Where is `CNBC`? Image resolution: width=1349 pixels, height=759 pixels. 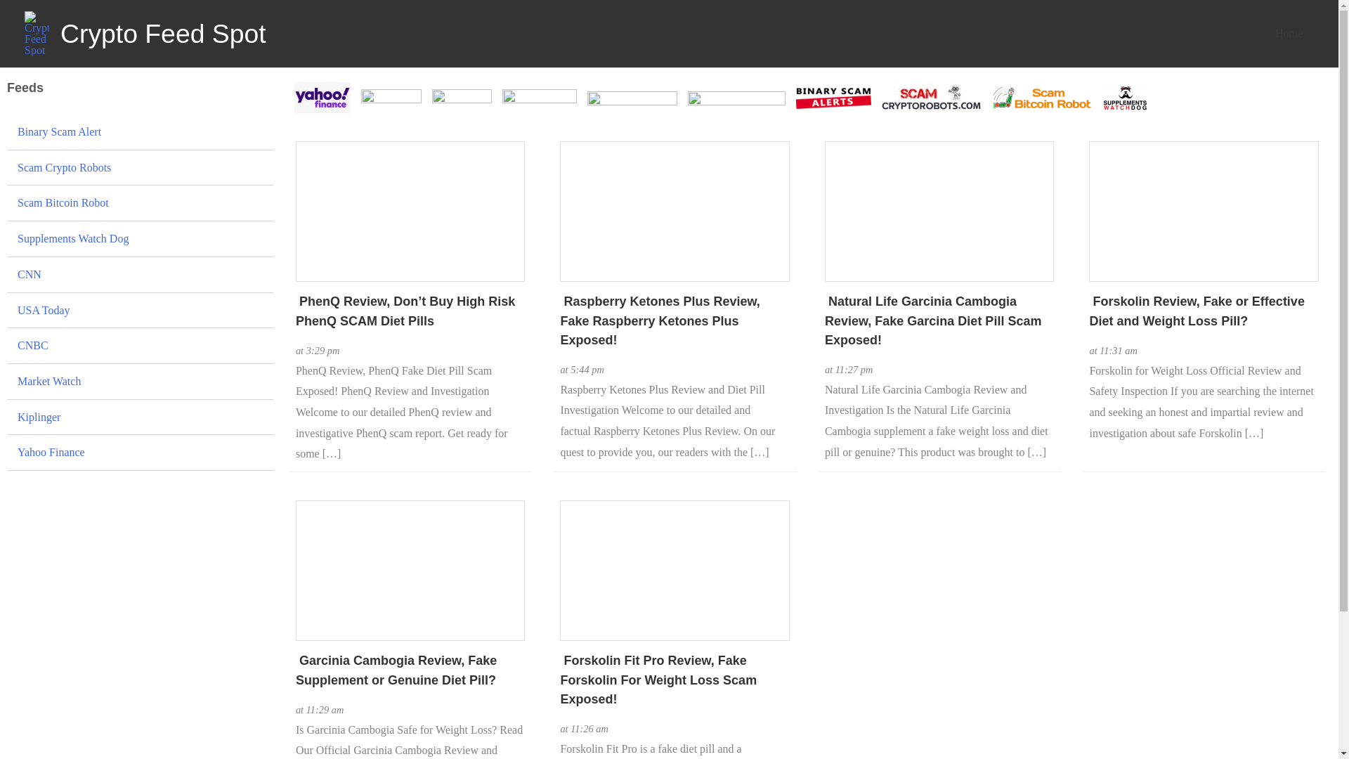
CNBC is located at coordinates (140, 346).